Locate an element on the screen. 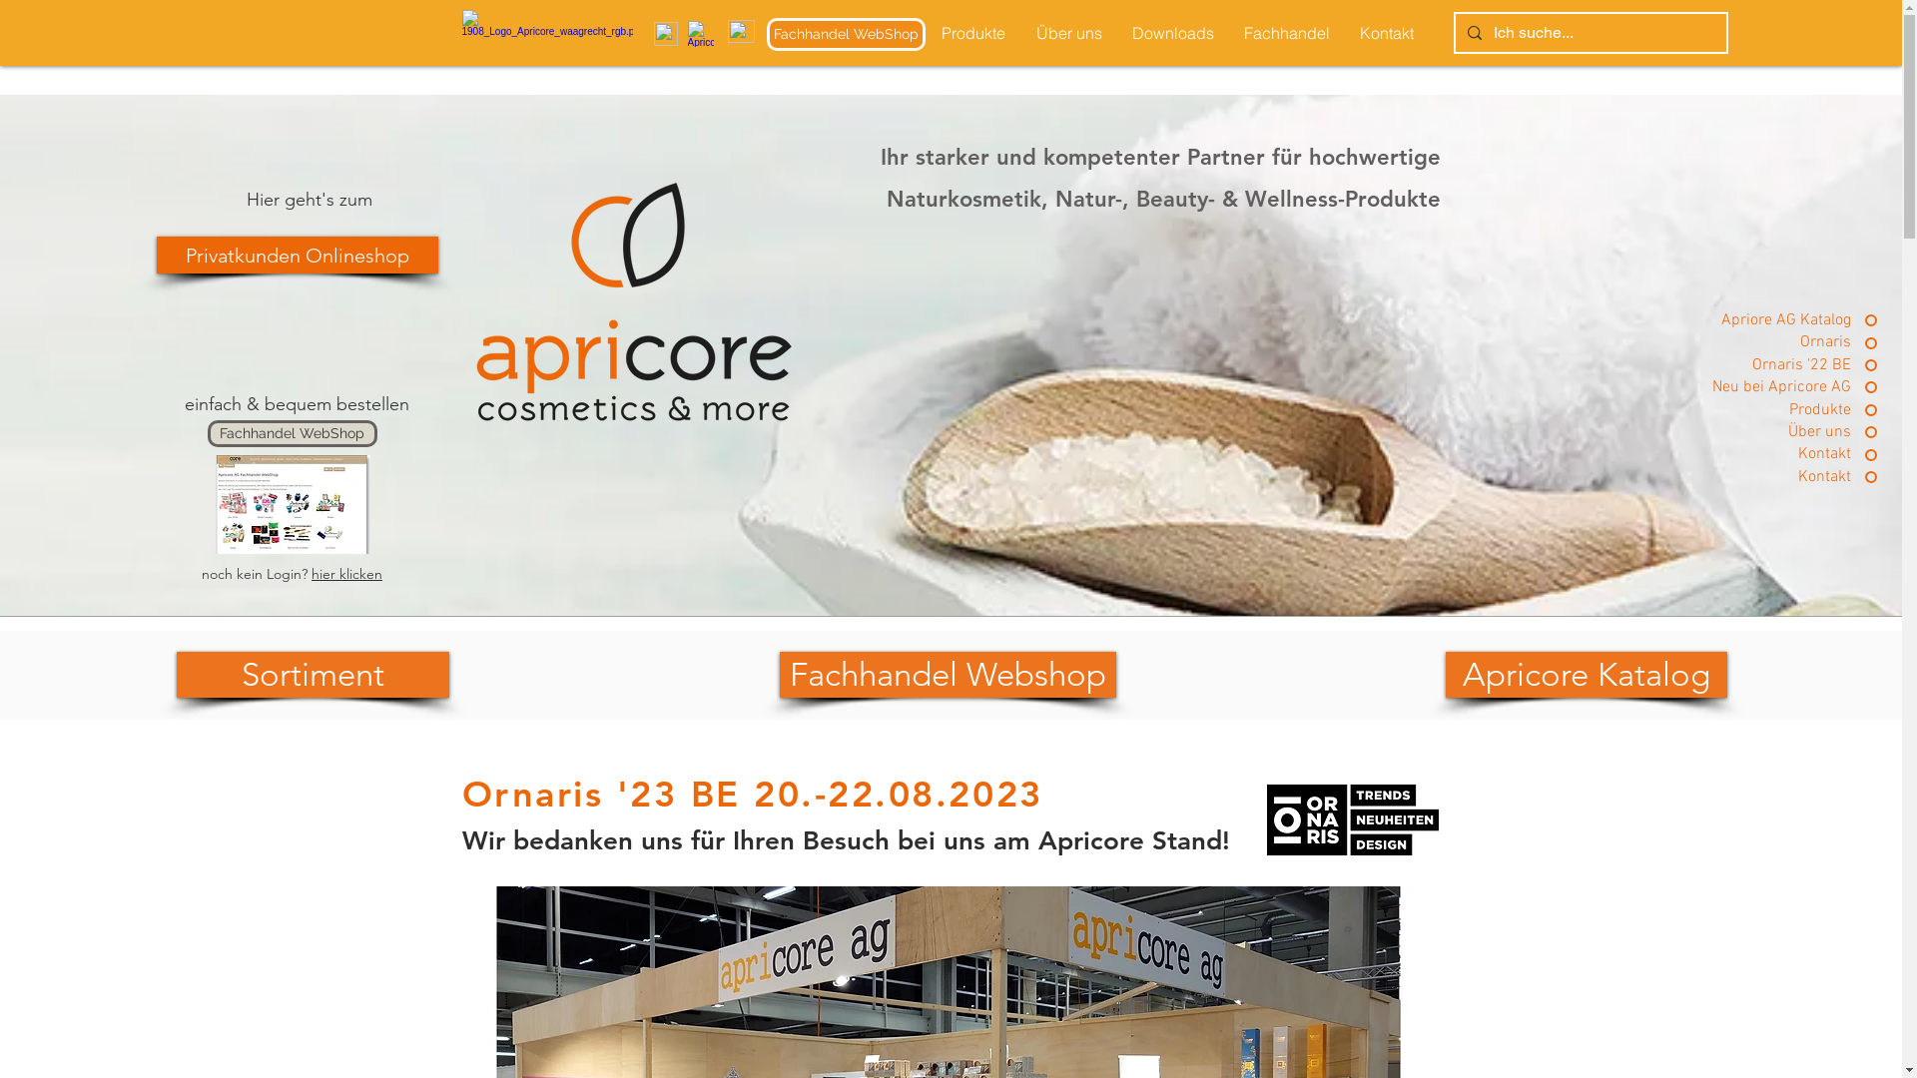 Image resolution: width=1917 pixels, height=1078 pixels. Neu bei Apricore AG is located at coordinates (1771, 387).